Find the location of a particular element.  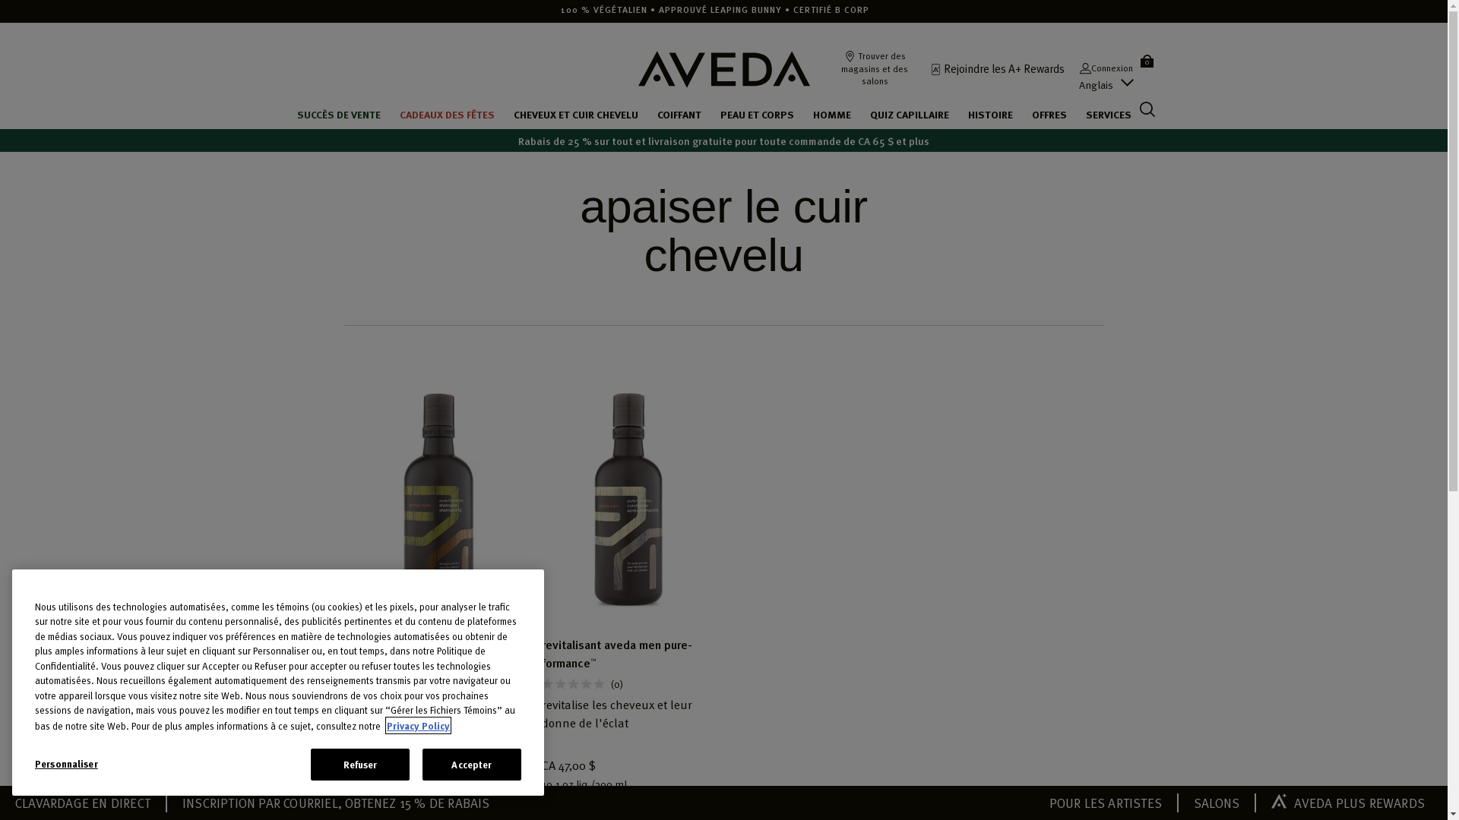

Anglais is located at coordinates (1096, 85).